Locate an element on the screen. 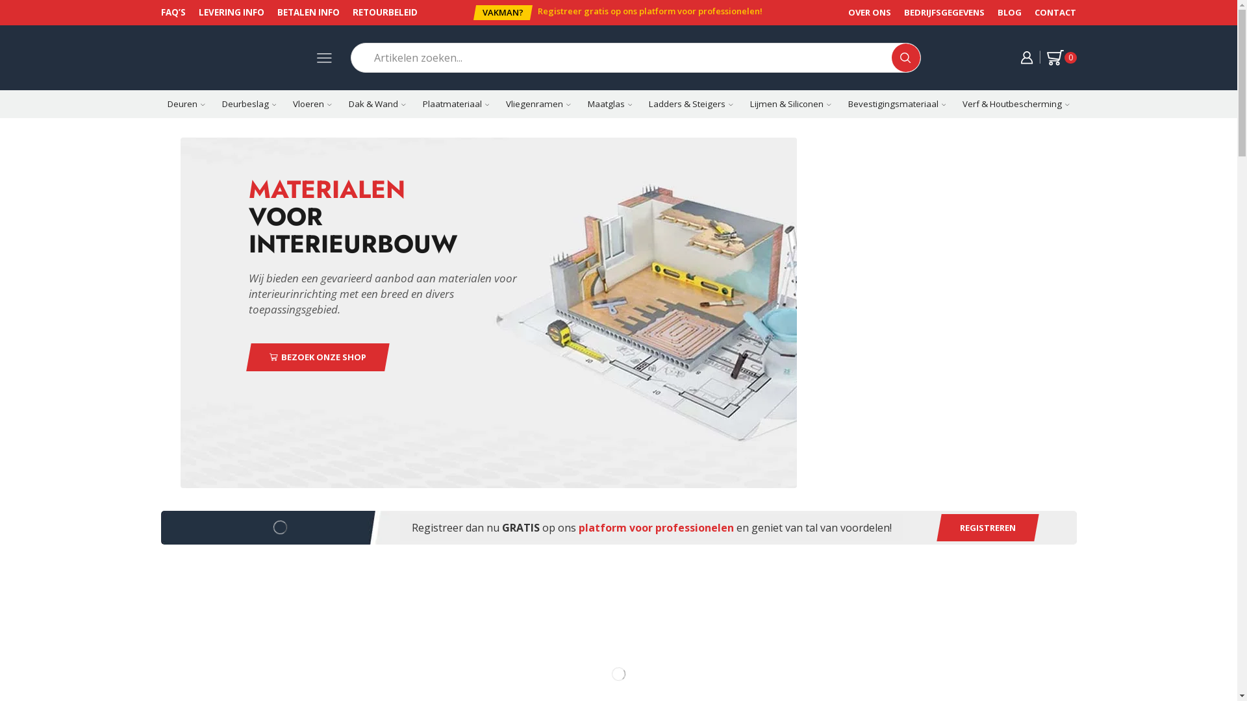  CONTACT is located at coordinates (1059, 12).